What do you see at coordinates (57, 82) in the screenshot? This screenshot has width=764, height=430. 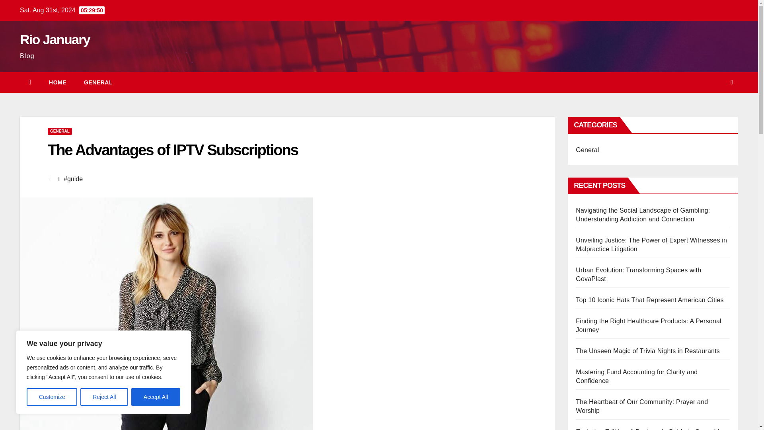 I see `Home` at bounding box center [57, 82].